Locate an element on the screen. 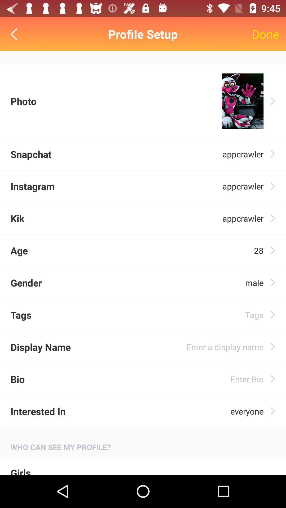  go back is located at coordinates (15, 34).